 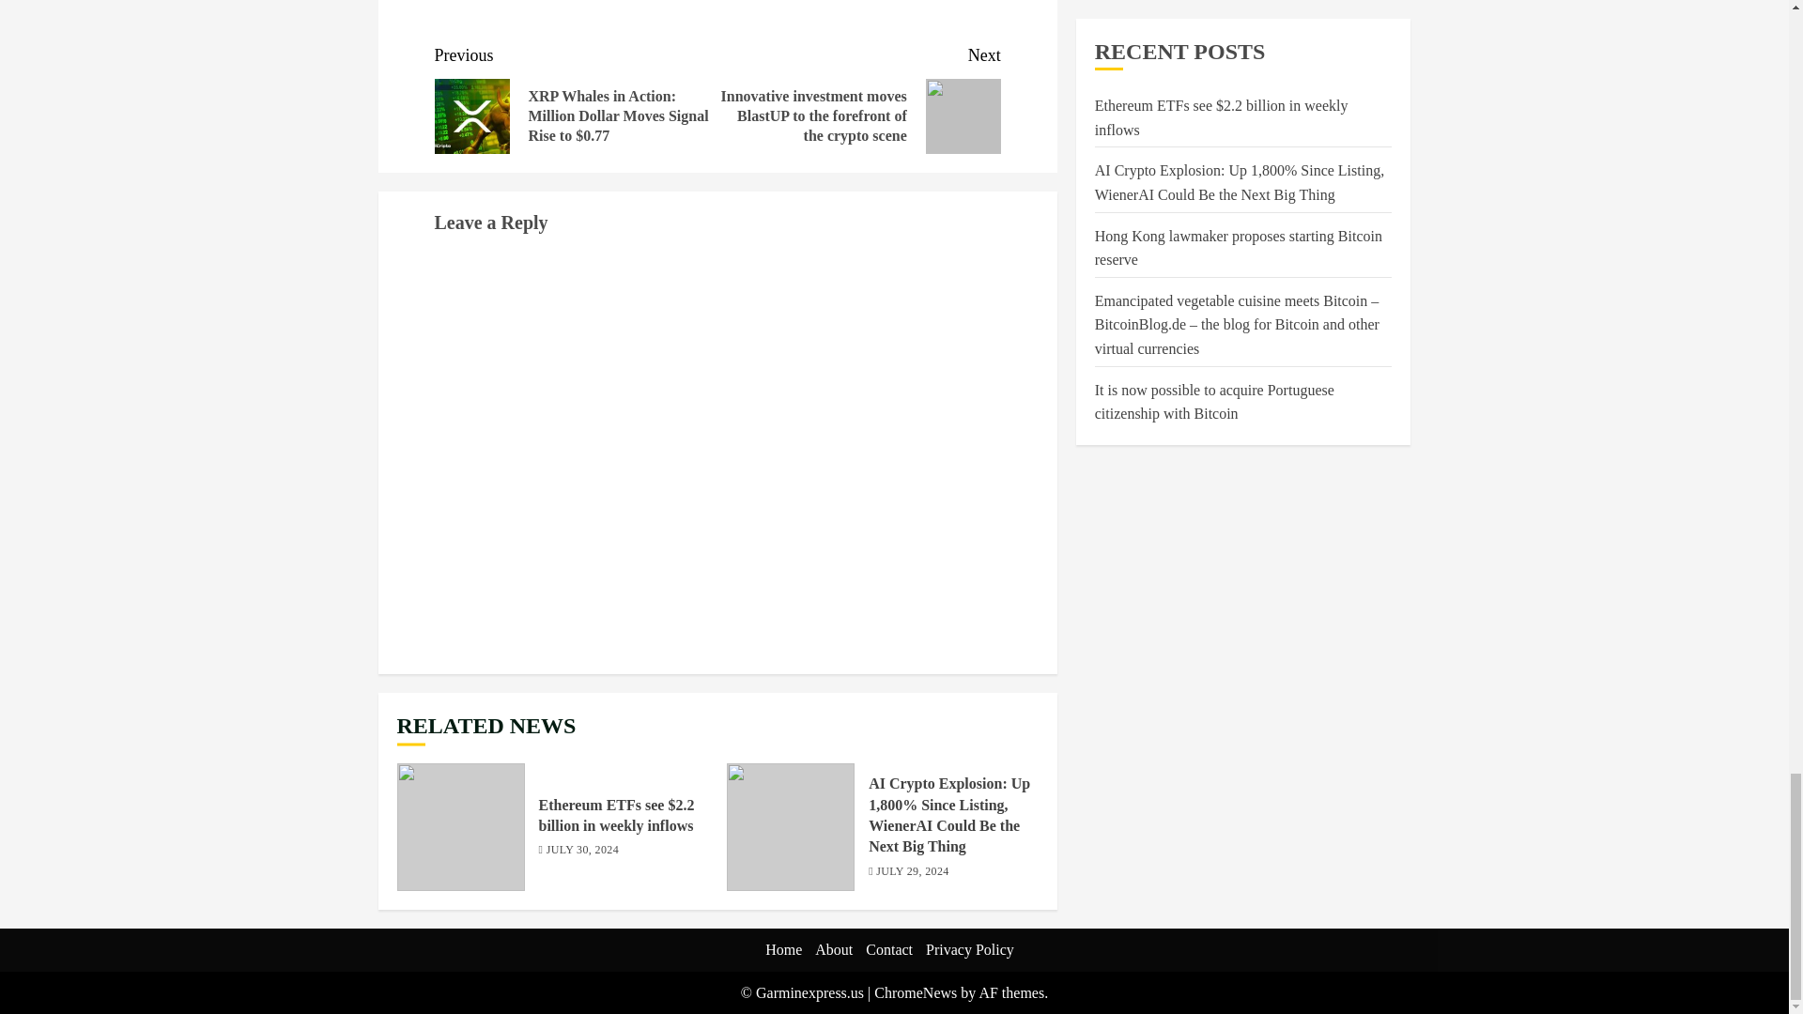 What do you see at coordinates (969, 949) in the screenshot?
I see `Privacy Policy` at bounding box center [969, 949].